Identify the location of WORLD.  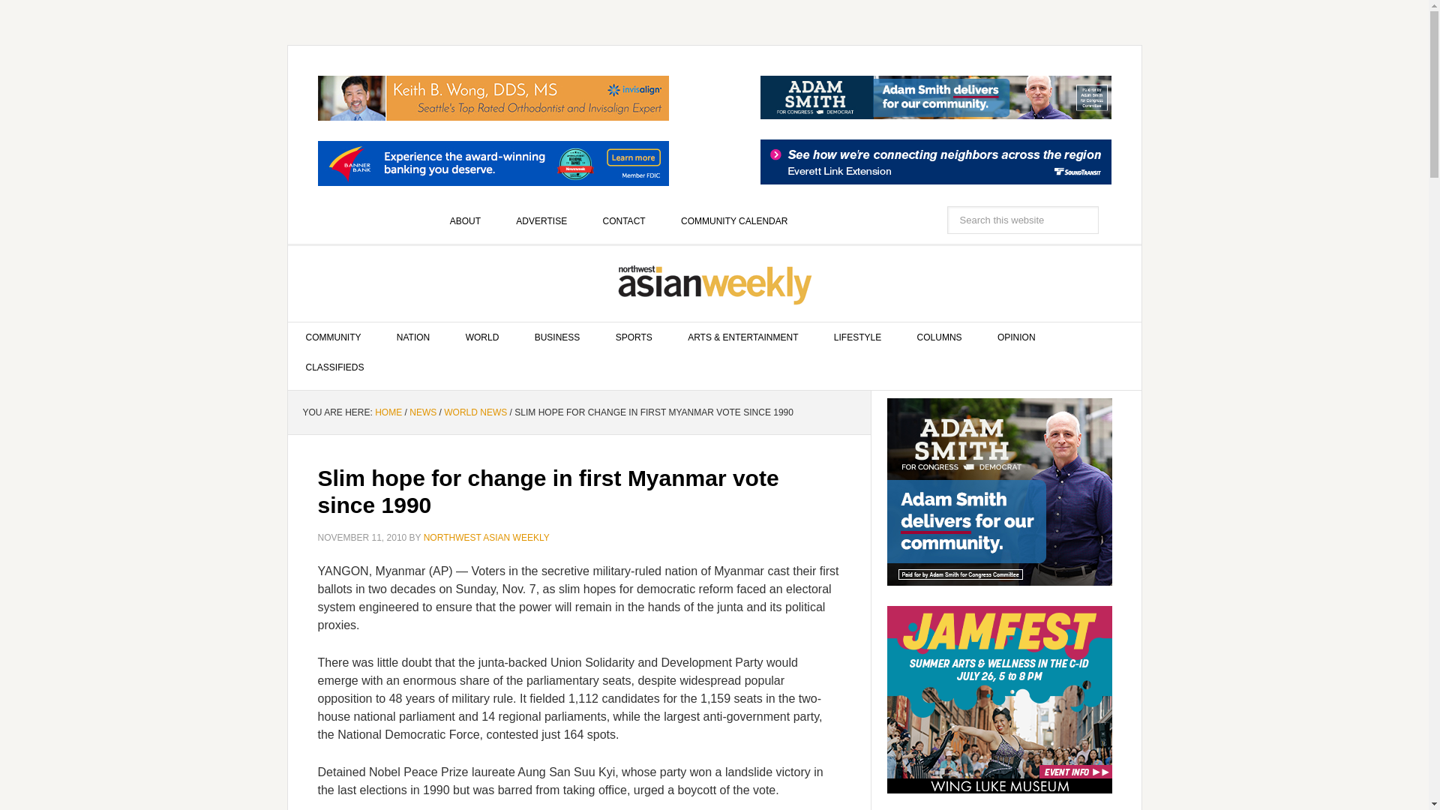
(482, 337).